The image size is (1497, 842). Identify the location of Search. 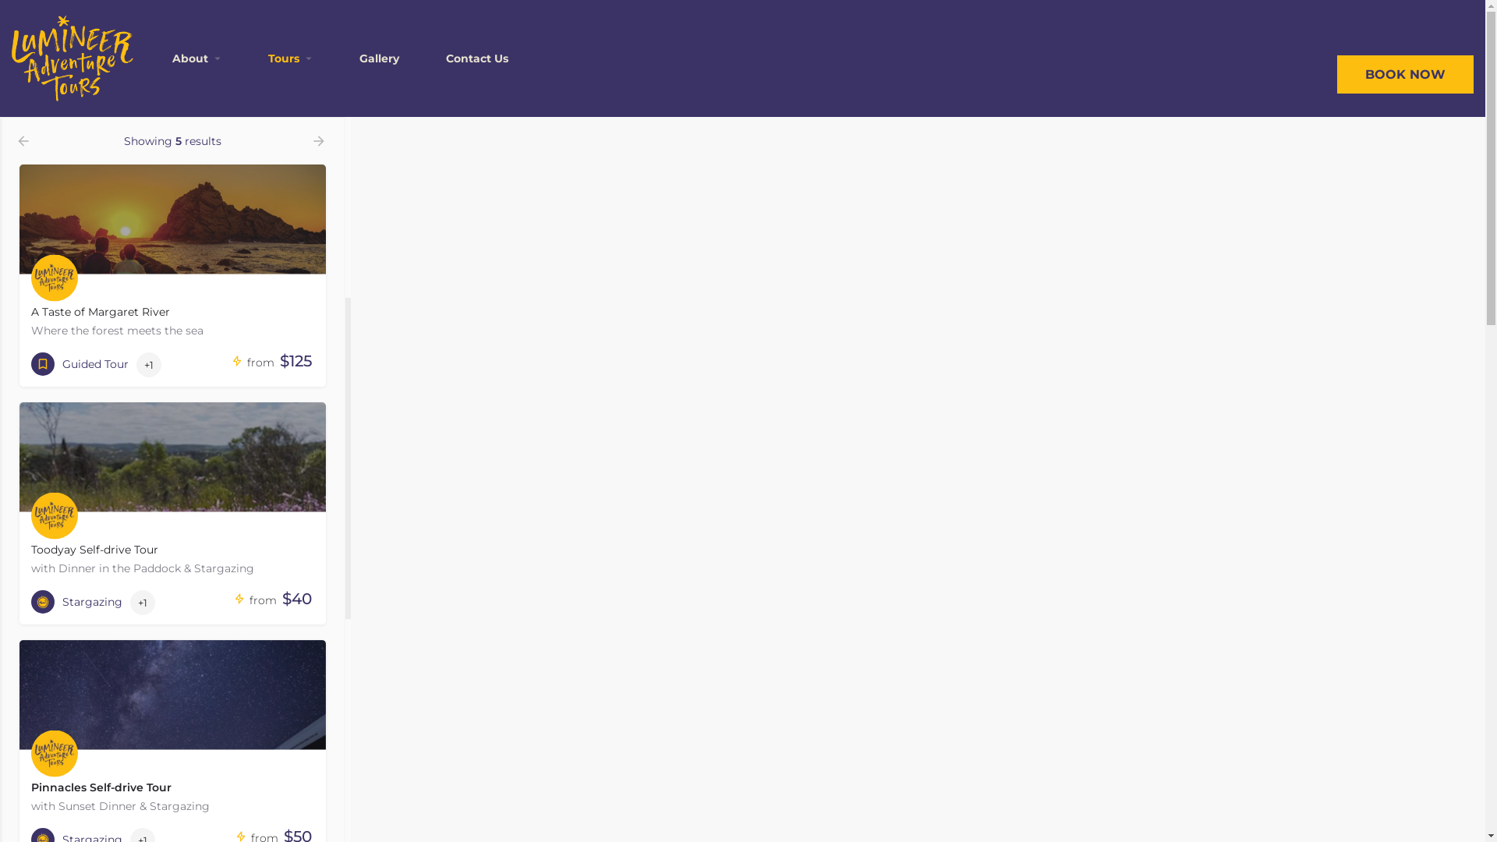
(173, 37).